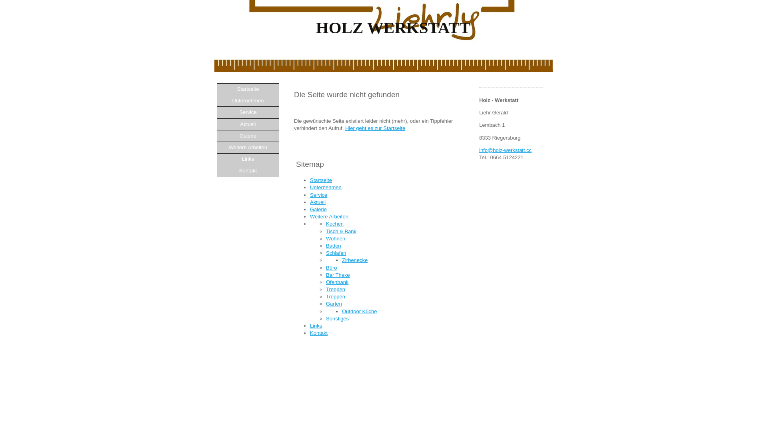 The height and width of the screenshot is (432, 768). What do you see at coordinates (334, 304) in the screenshot?
I see `Garten` at bounding box center [334, 304].